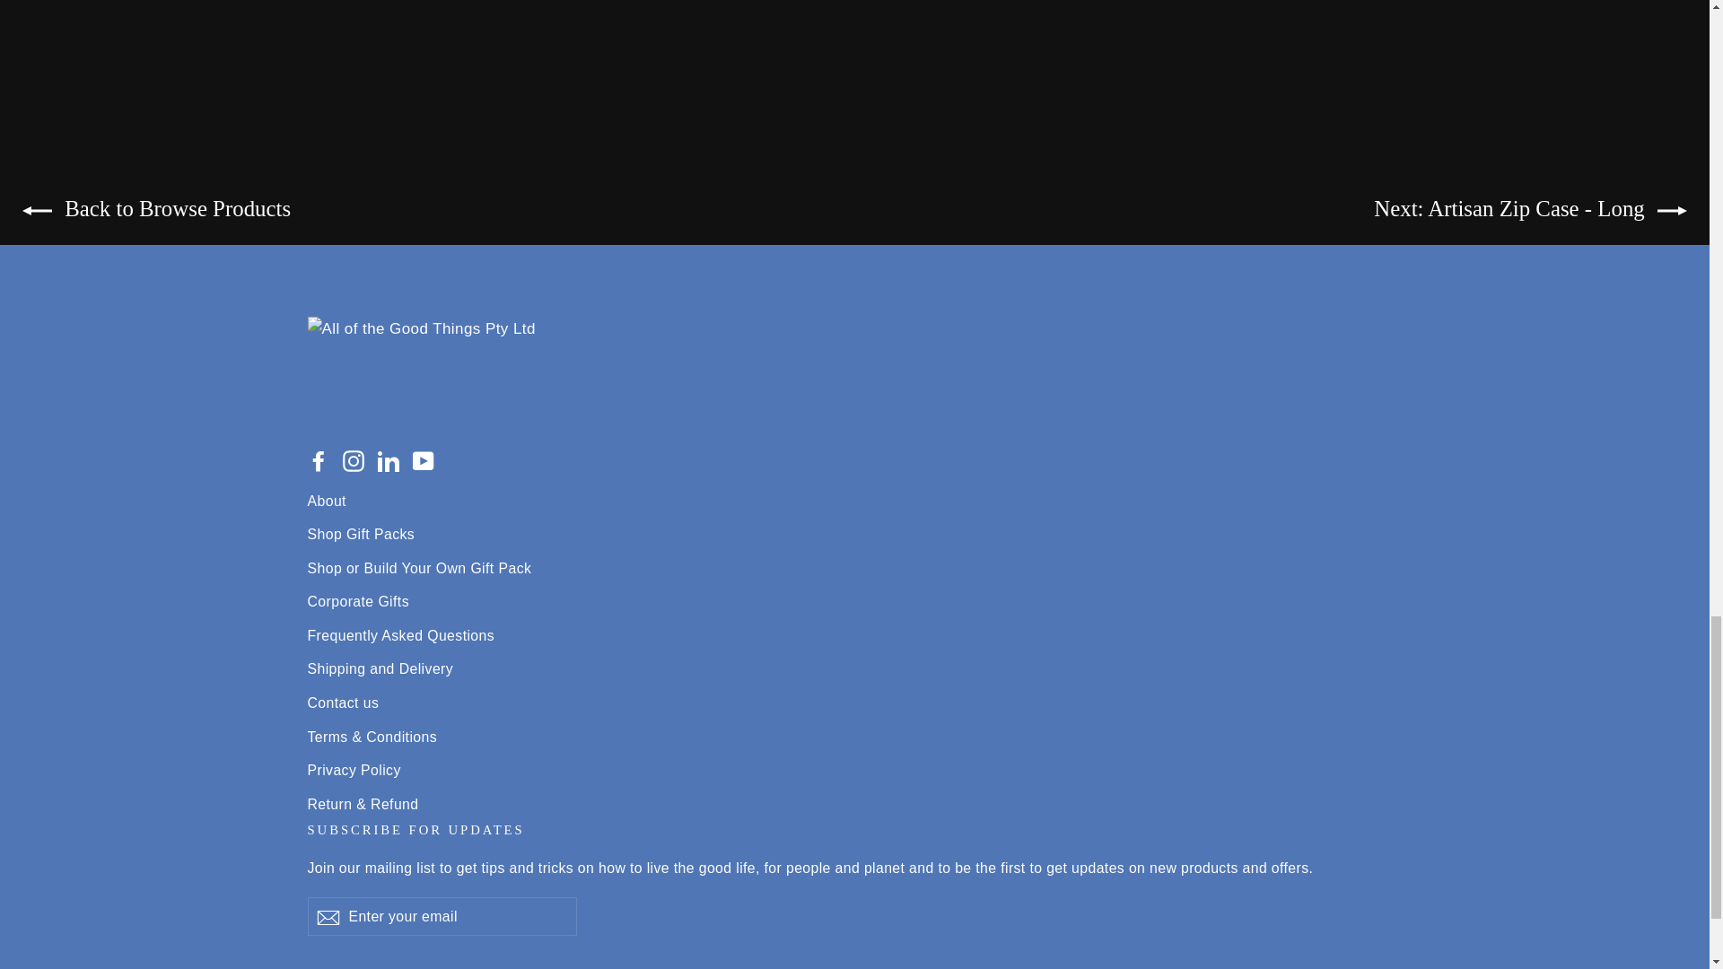 The height and width of the screenshot is (969, 1723). Describe the element at coordinates (388, 461) in the screenshot. I see `All of the Good Things Pty Ltd on LinkedIn` at that location.